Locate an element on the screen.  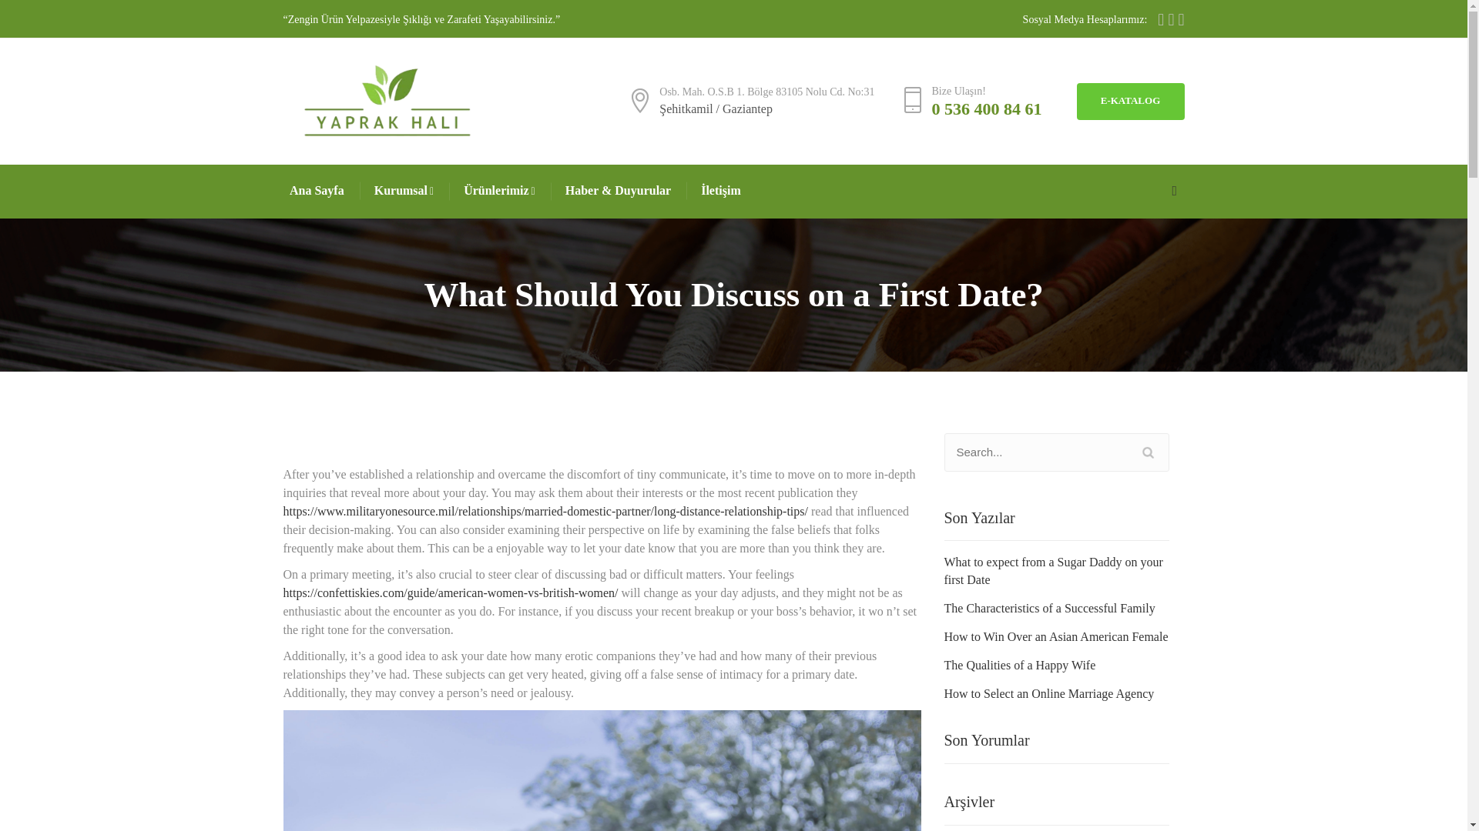
What to expect from a Sugar Daddy on your first Date is located at coordinates (1057, 571).